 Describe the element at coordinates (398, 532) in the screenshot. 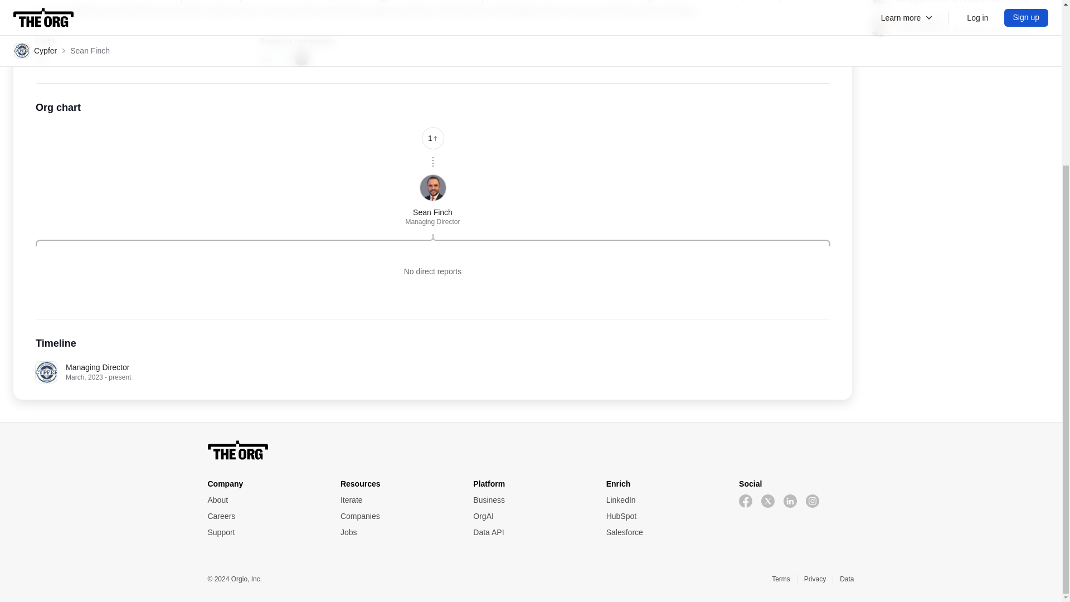

I see `Jobs` at that location.